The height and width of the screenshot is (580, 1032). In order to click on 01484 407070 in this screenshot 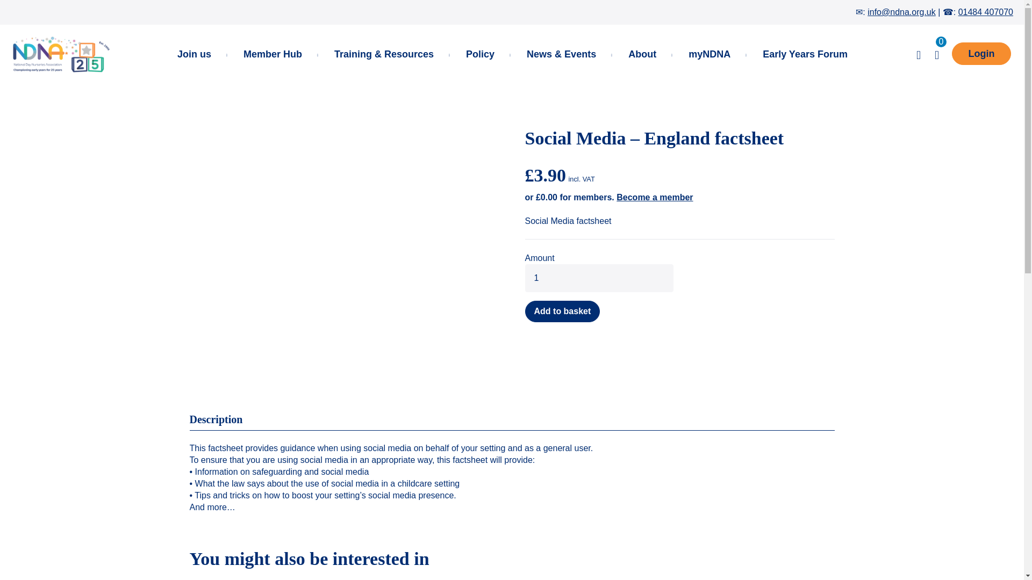, I will do `click(986, 12)`.